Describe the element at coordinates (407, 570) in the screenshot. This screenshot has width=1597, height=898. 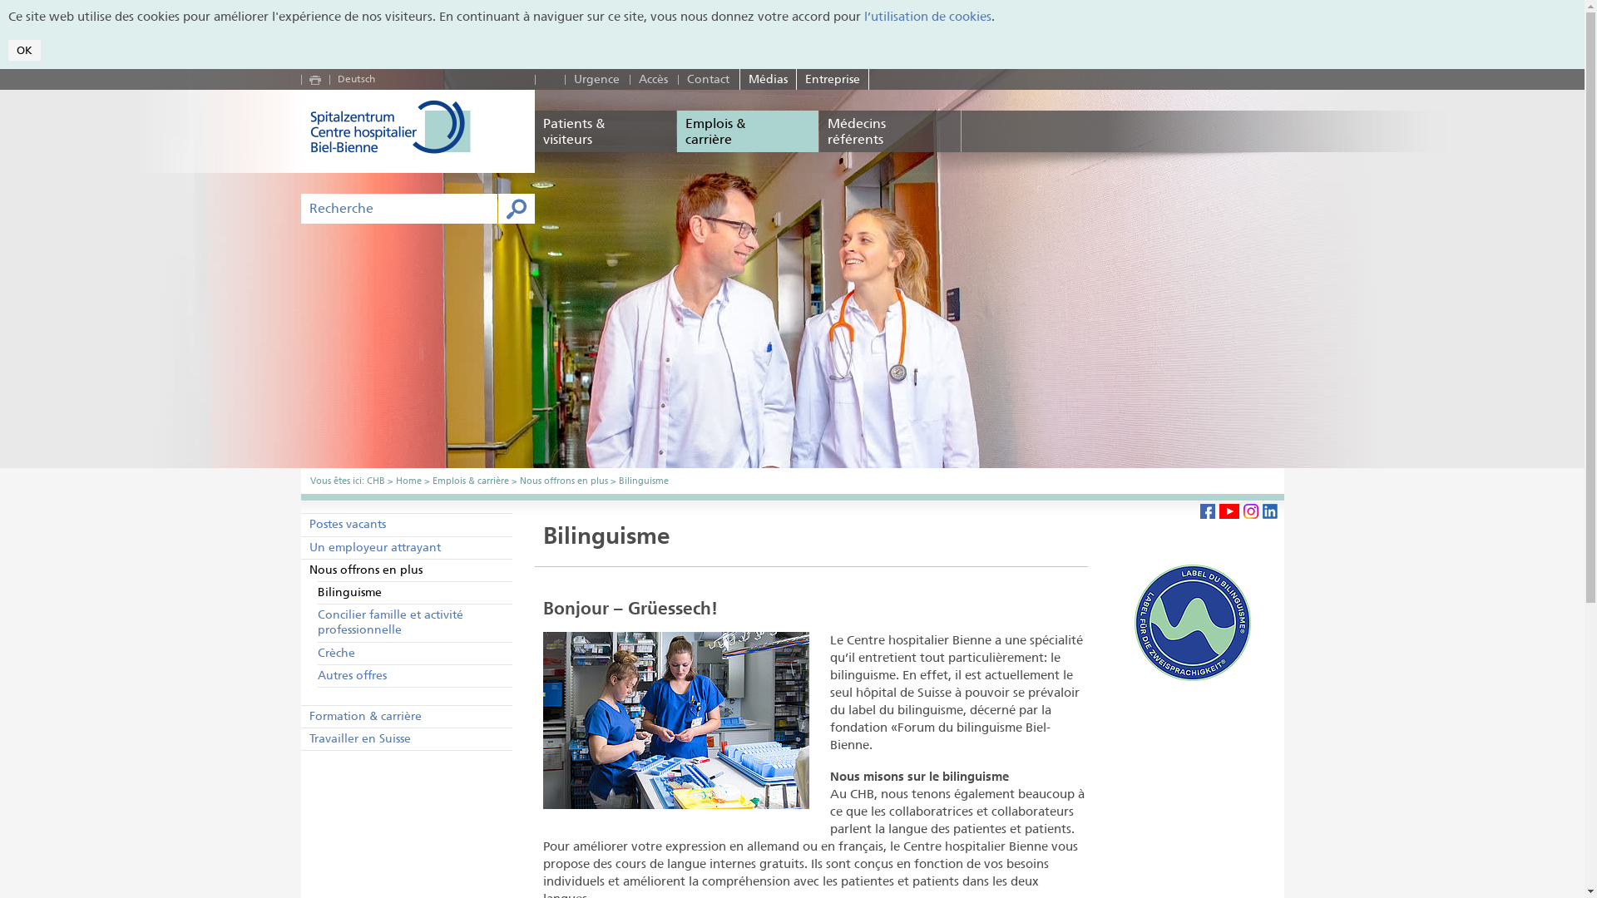
I see `Nous offrons en plus` at that location.